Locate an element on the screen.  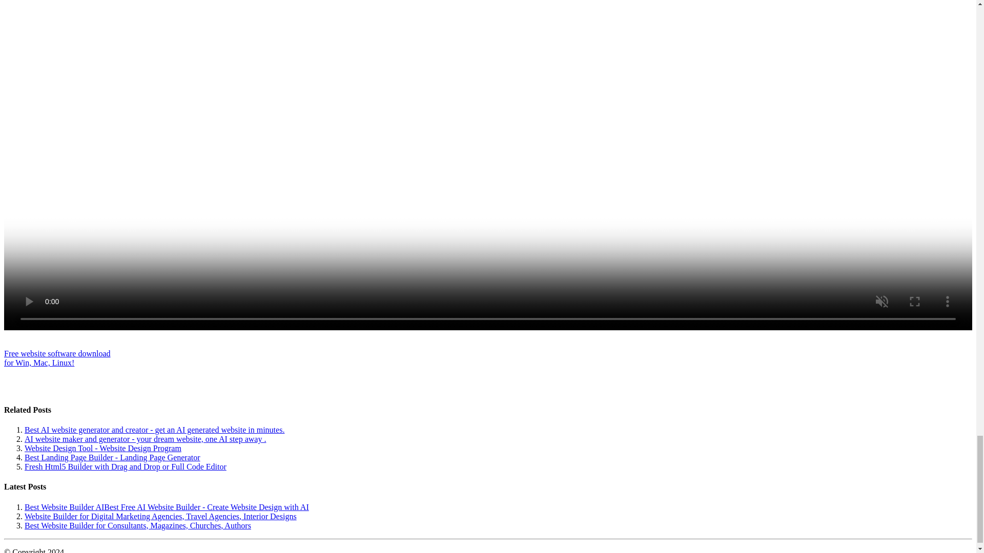
Website Design Tool - Website Design Program is located at coordinates (113, 457).